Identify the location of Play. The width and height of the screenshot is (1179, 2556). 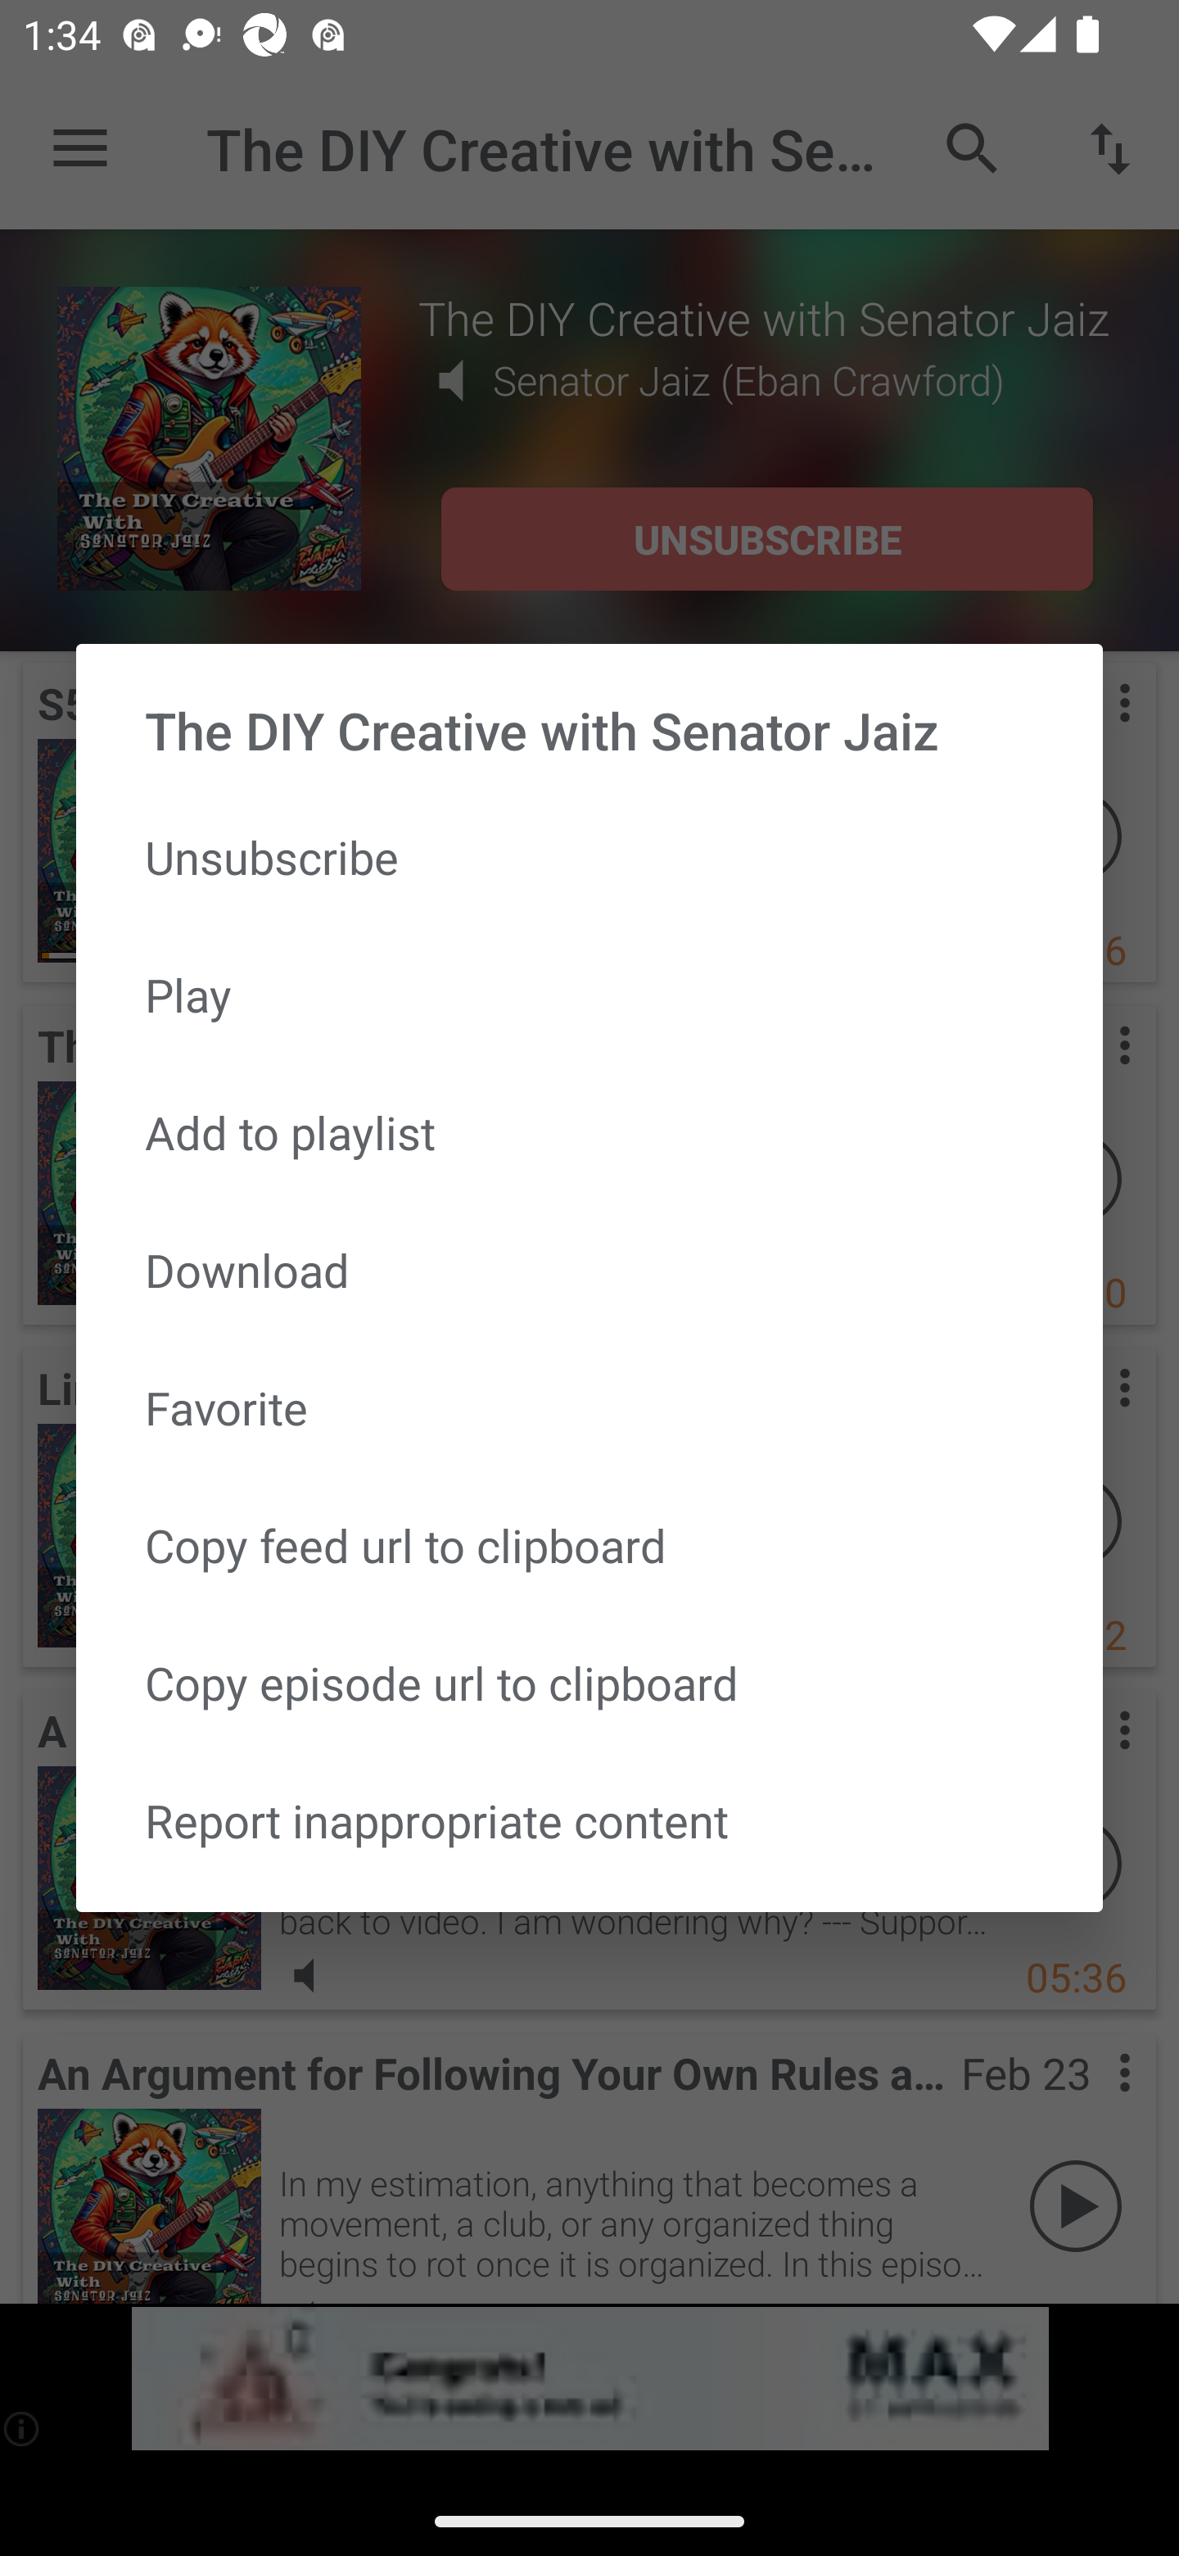
(589, 994).